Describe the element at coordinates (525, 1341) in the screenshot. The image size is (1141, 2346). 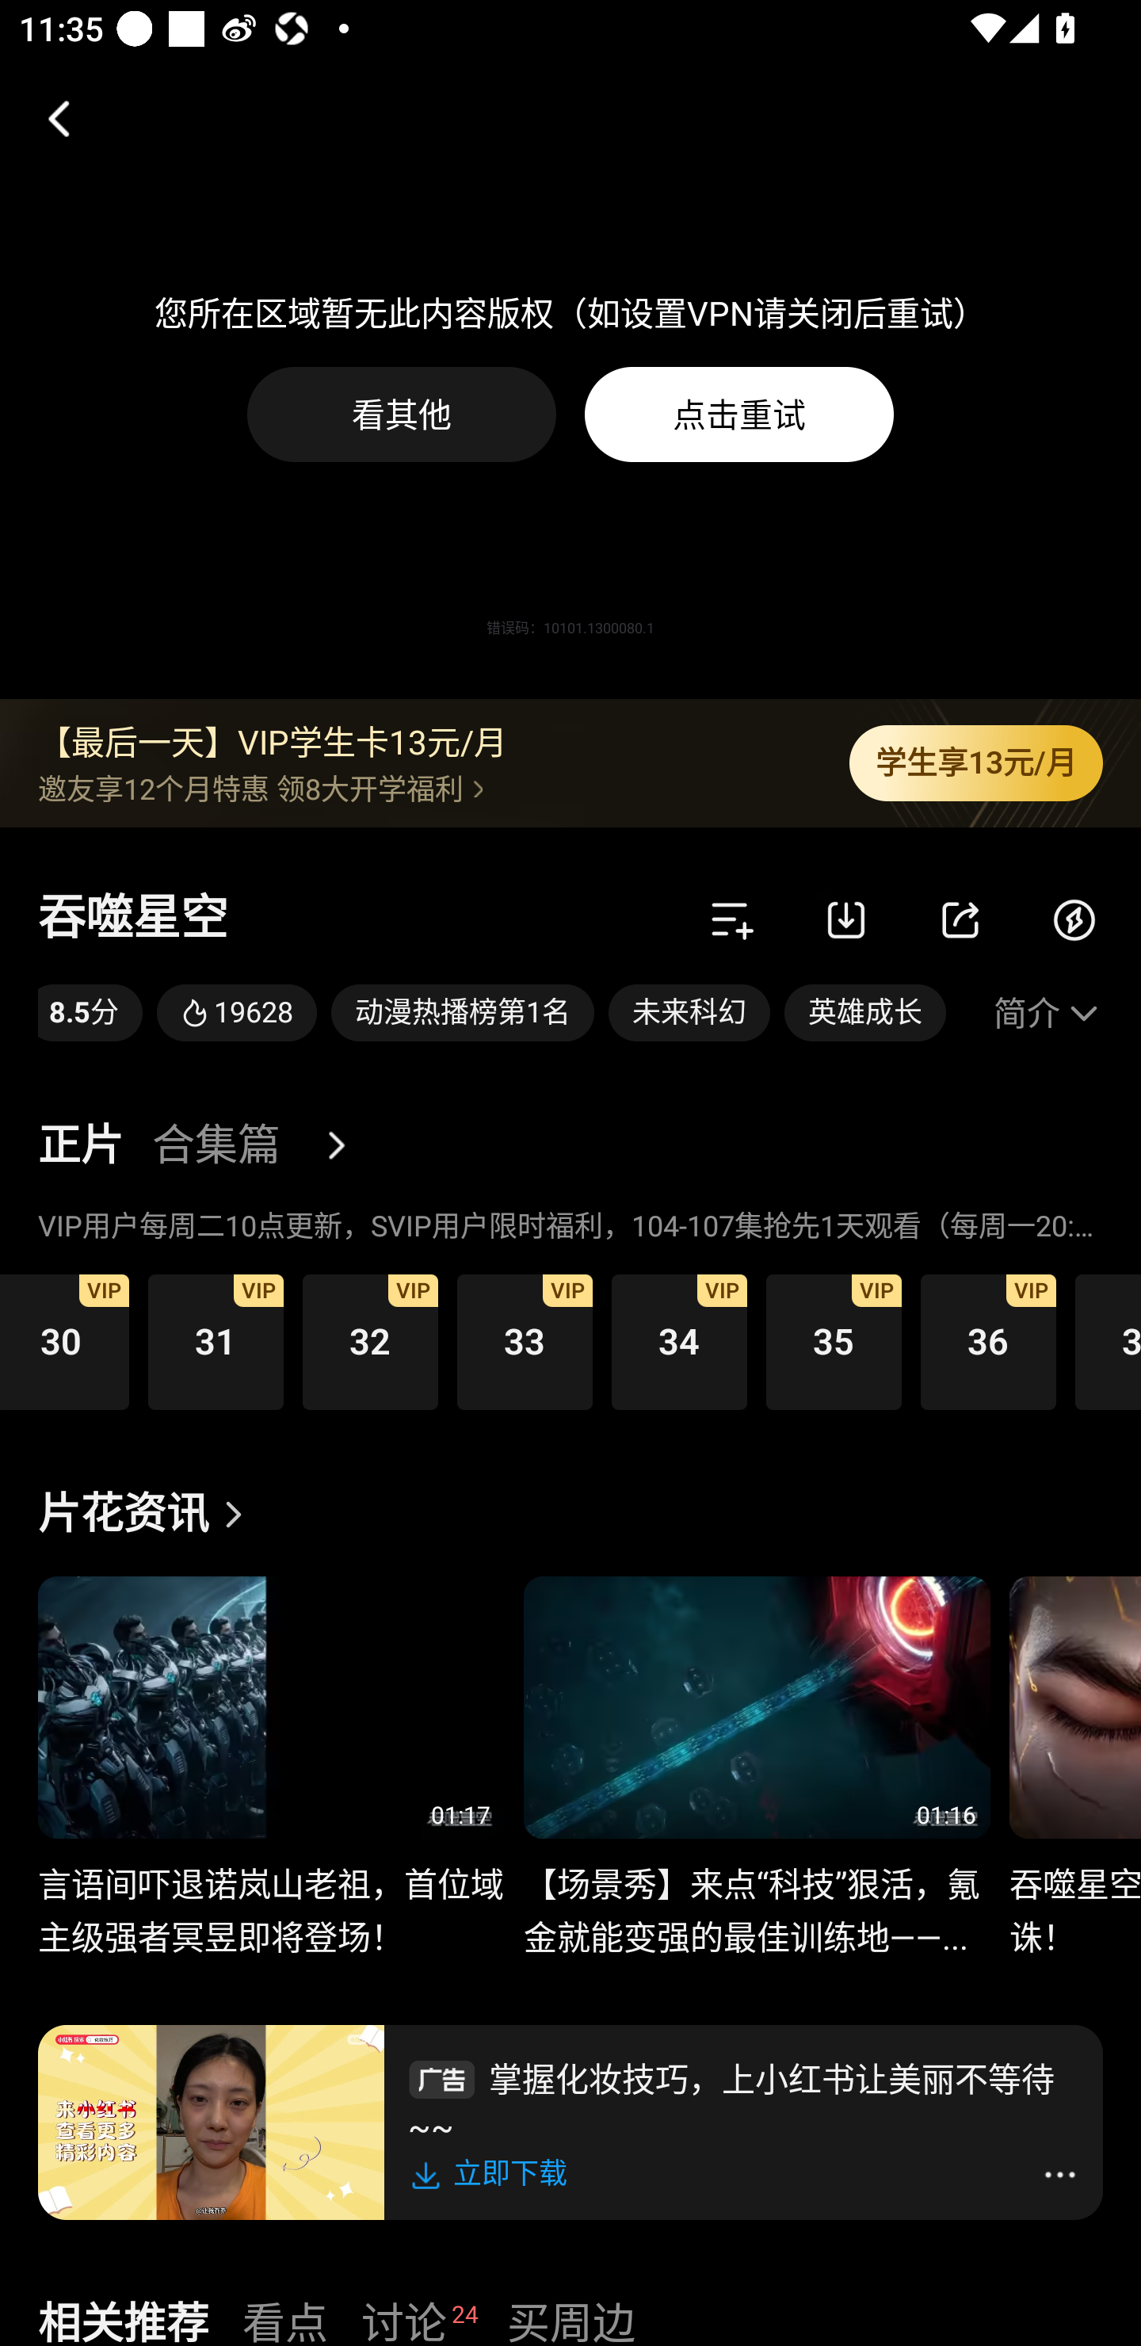
I see `第33集 33` at that location.